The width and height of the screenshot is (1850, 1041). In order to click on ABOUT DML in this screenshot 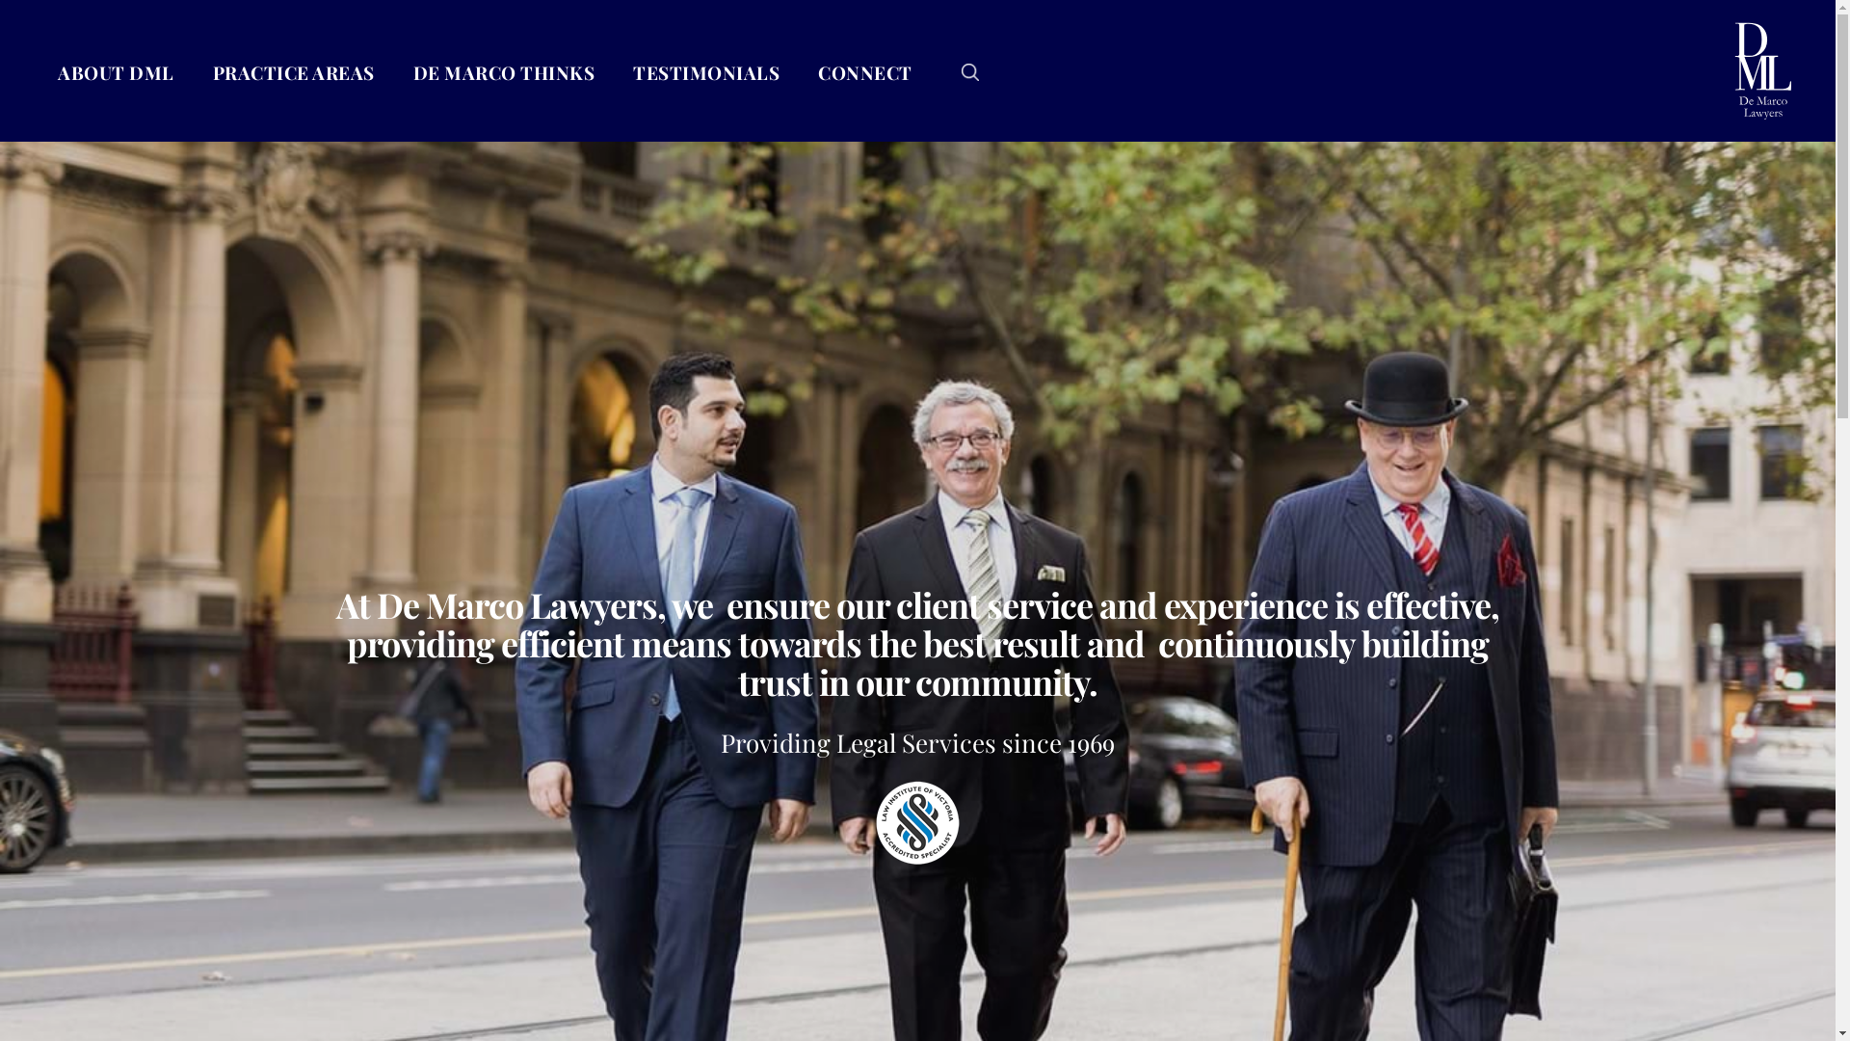, I will do `click(116, 72)`.